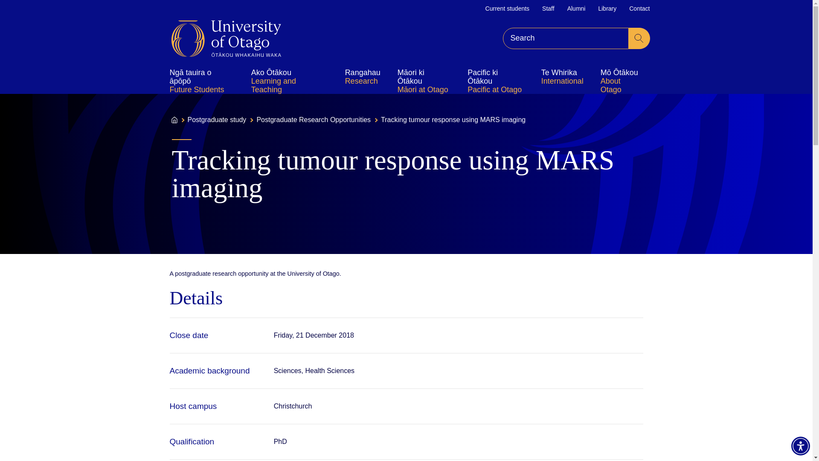 The image size is (819, 461). I want to click on Contact, so click(639, 9).